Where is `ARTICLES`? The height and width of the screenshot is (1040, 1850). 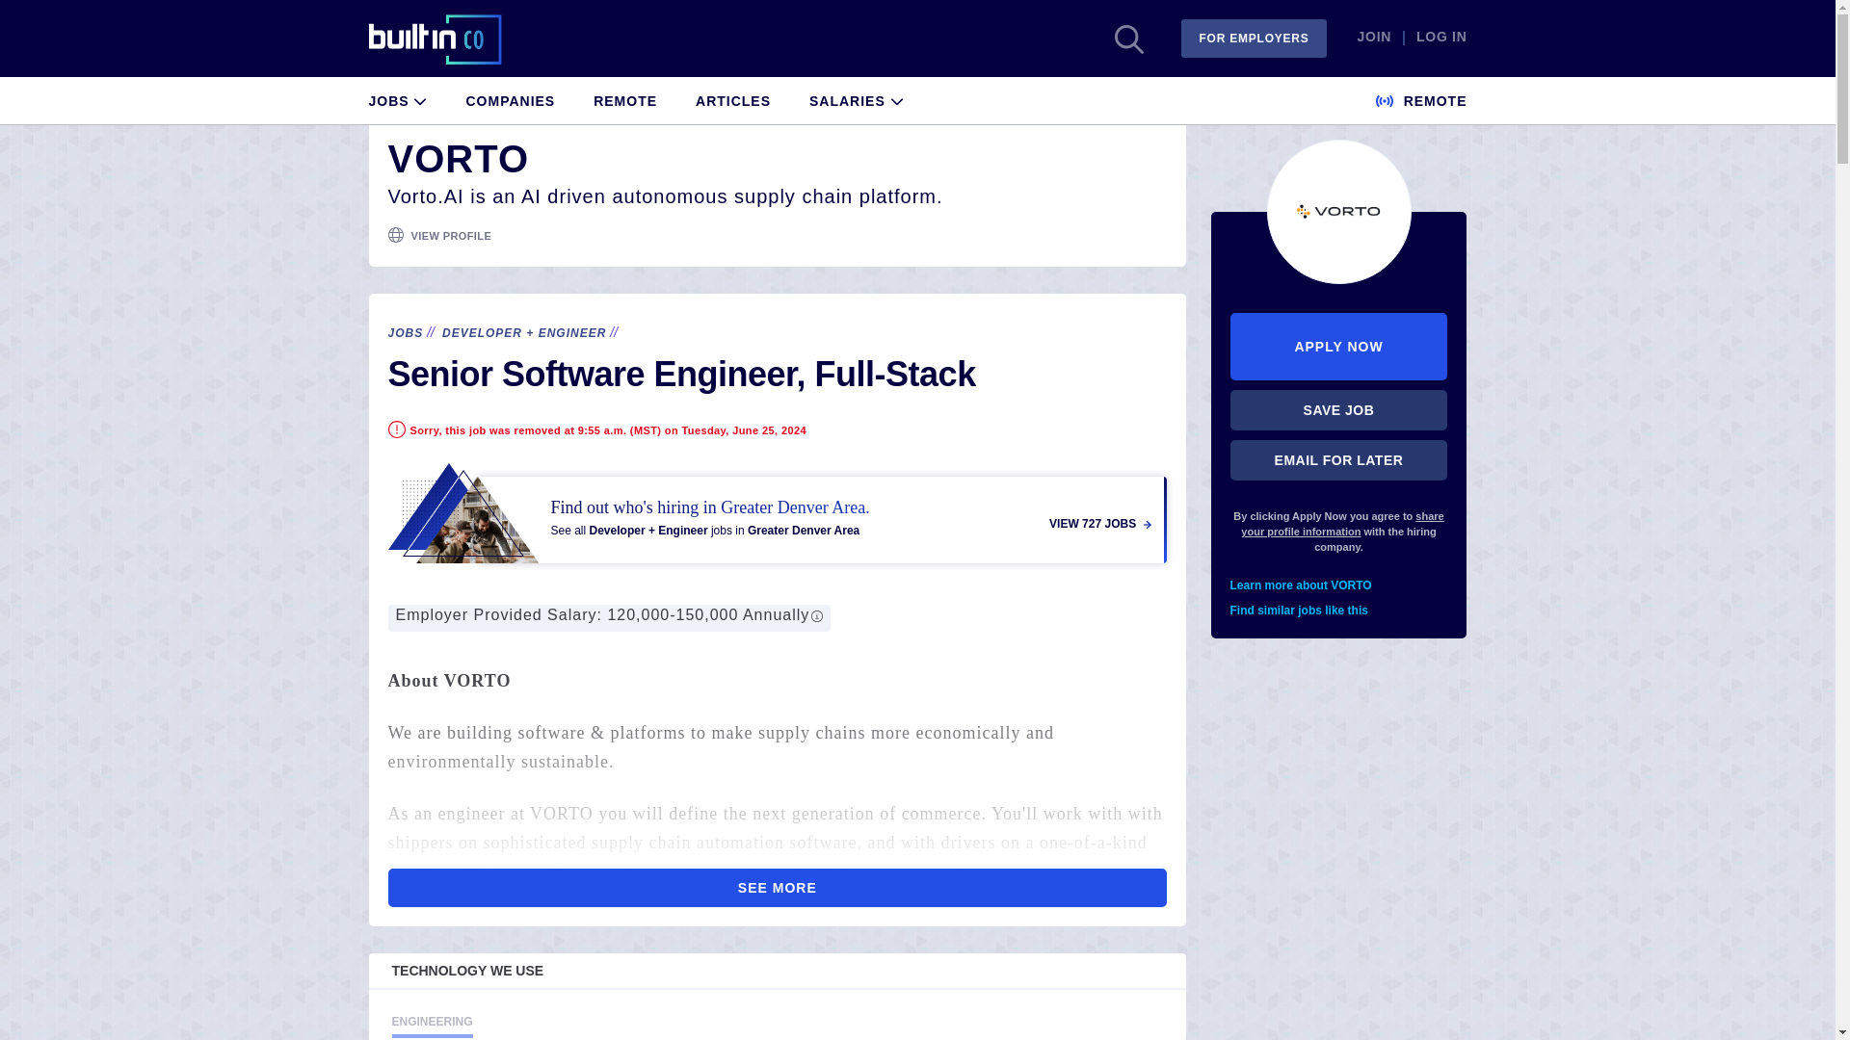
ARTICLES is located at coordinates (732, 98).